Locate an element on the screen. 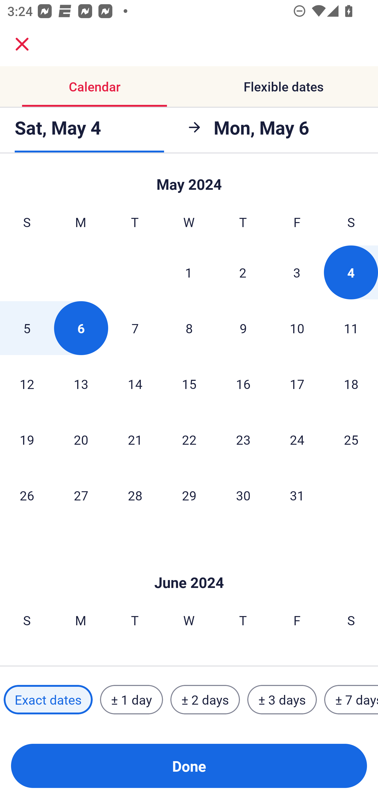 The image size is (378, 799). Skip to Done is located at coordinates (189, 180).